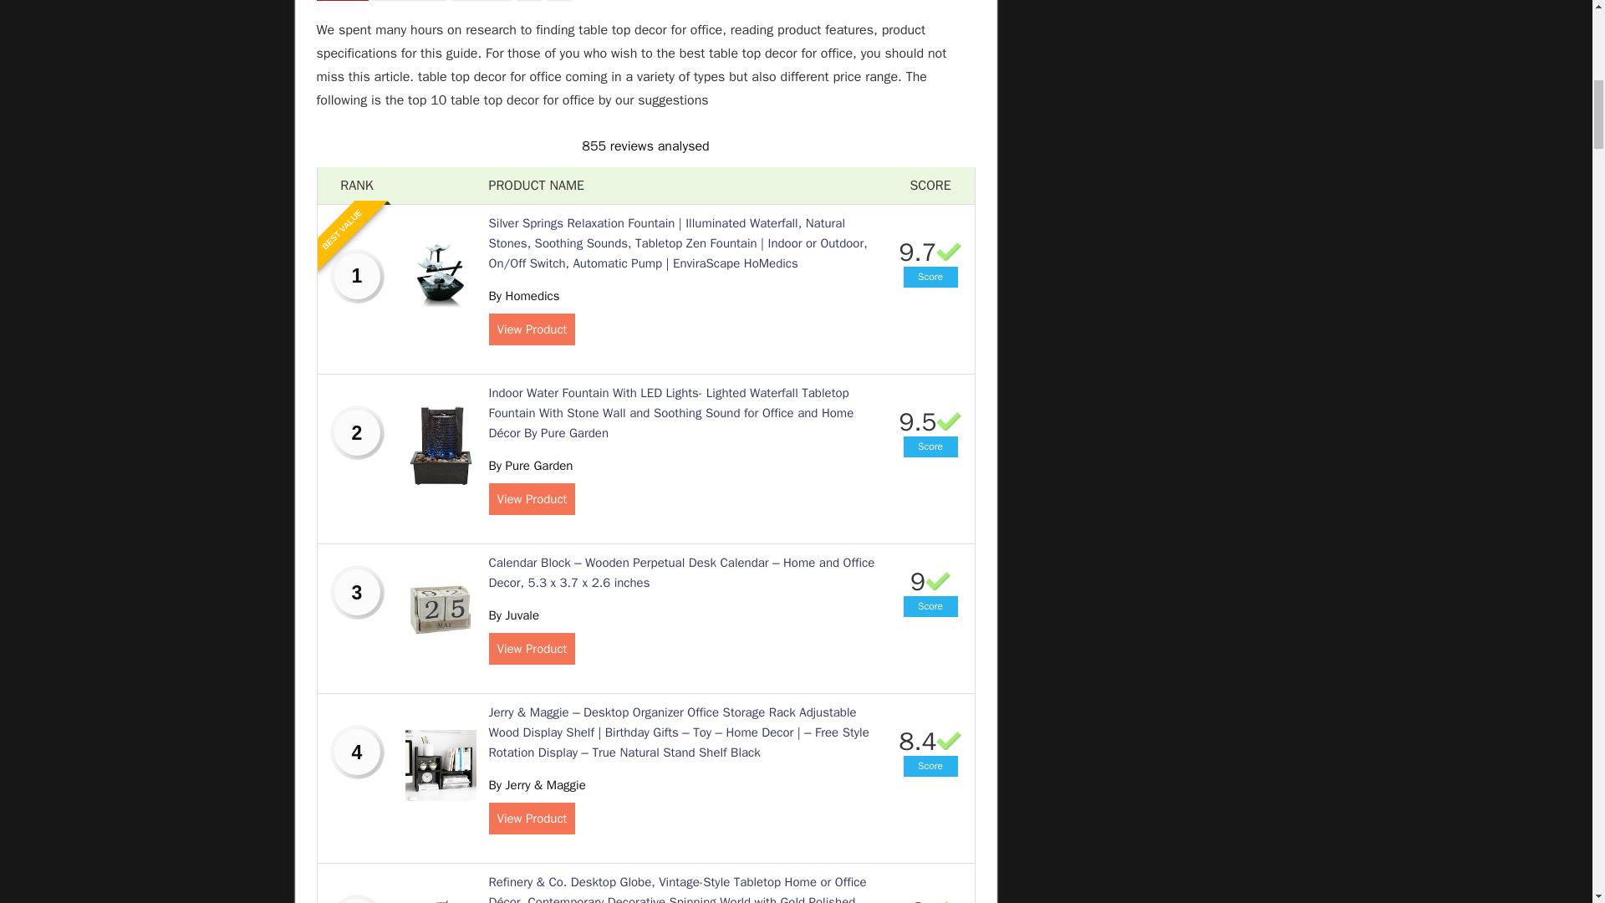 The width and height of the screenshot is (1605, 903). What do you see at coordinates (513, 615) in the screenshot?
I see `By Juvale` at bounding box center [513, 615].